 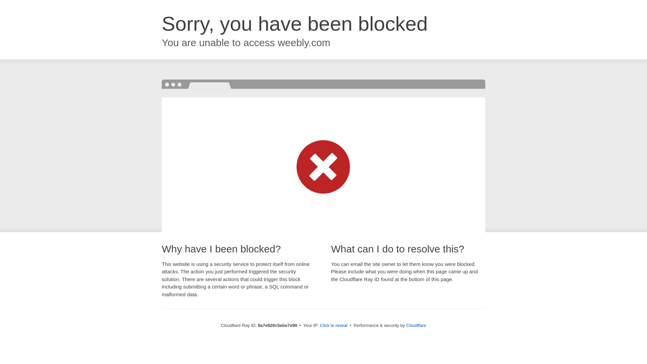 I want to click on Click to reveal, so click(x=334, y=326).